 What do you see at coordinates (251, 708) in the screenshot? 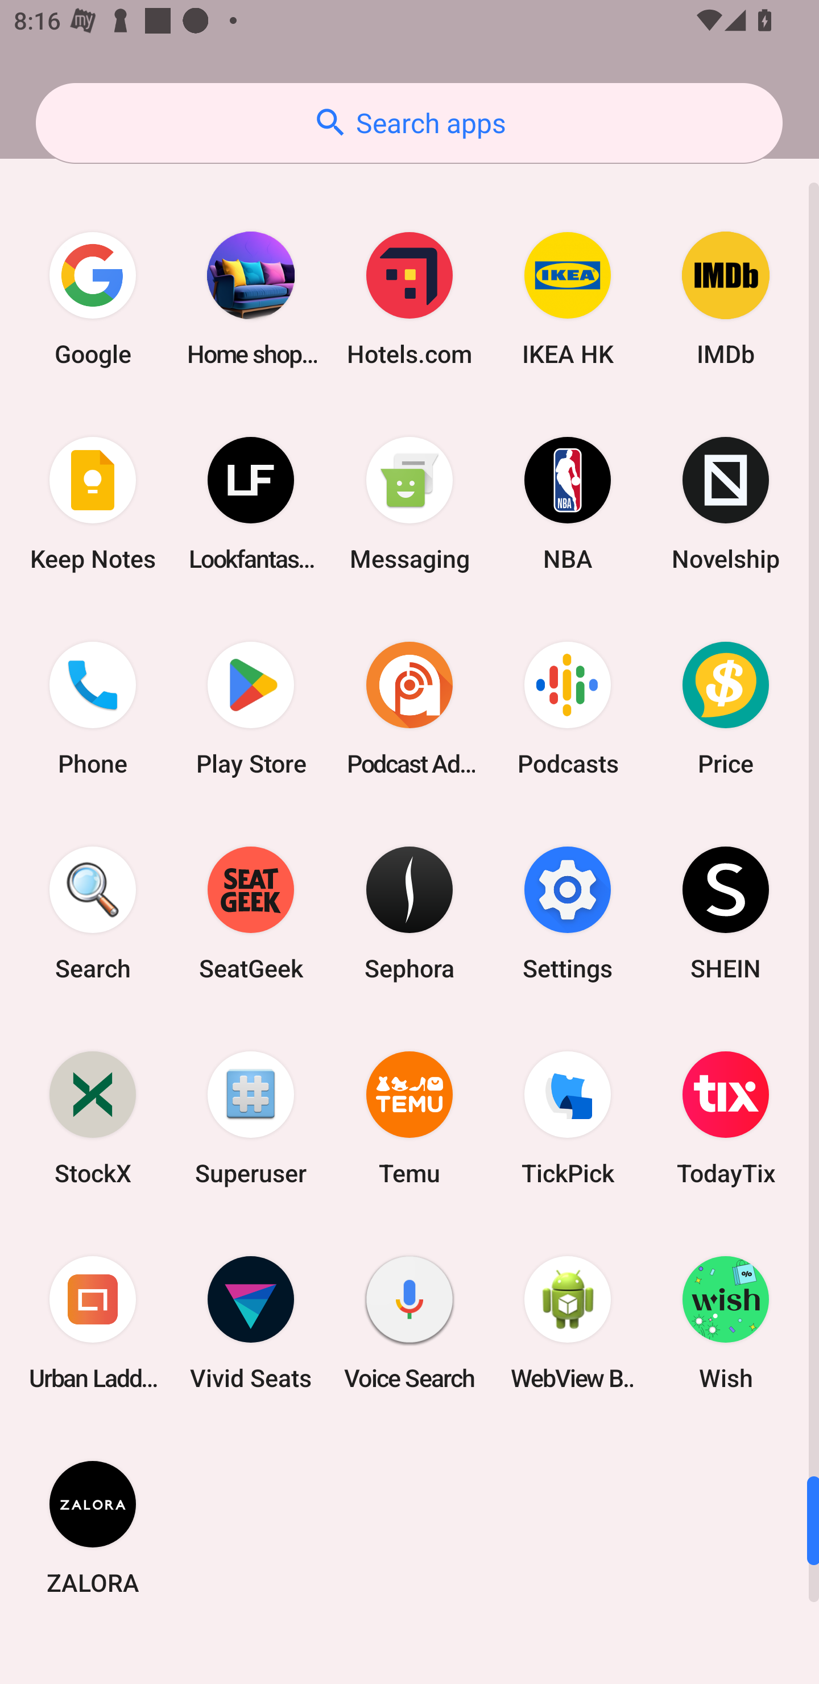
I see `Play Store` at bounding box center [251, 708].